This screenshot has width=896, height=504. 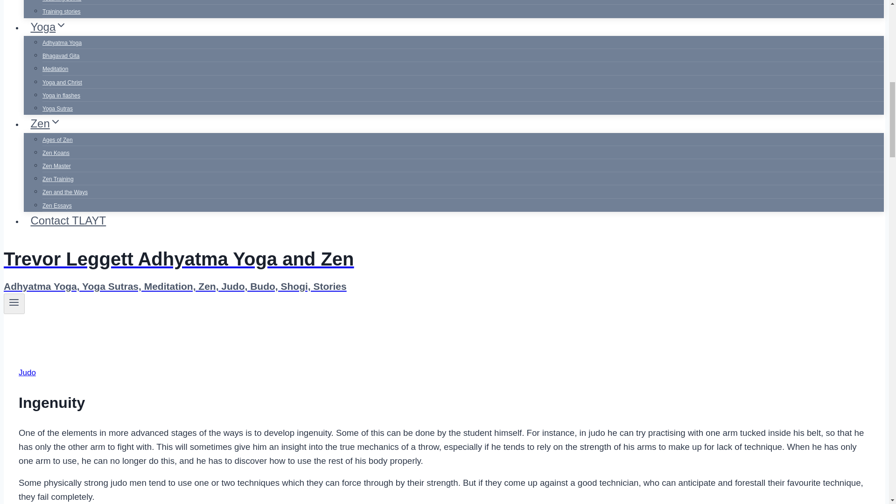 What do you see at coordinates (58, 179) in the screenshot?
I see `Zen Training` at bounding box center [58, 179].